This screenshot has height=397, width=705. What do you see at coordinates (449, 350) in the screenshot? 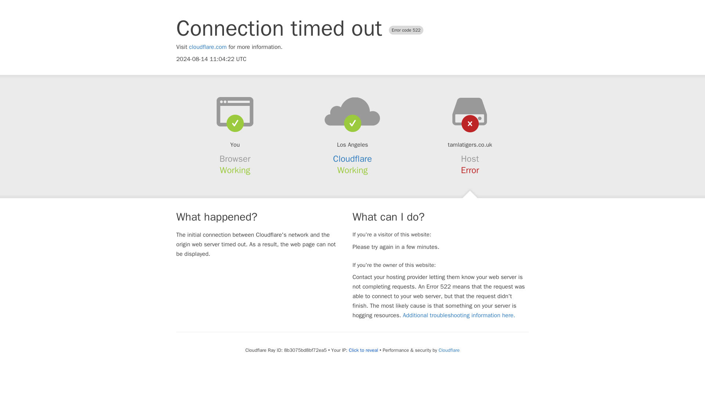
I see `Cloudflare` at bounding box center [449, 350].